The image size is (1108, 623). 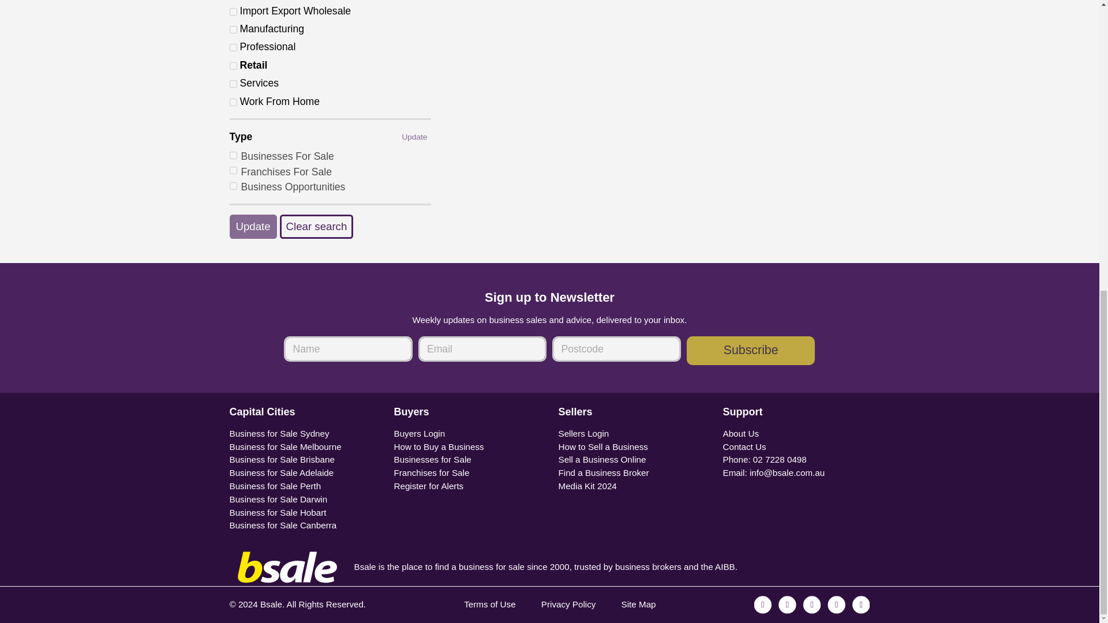 What do you see at coordinates (233, 102) in the screenshot?
I see `33` at bounding box center [233, 102].